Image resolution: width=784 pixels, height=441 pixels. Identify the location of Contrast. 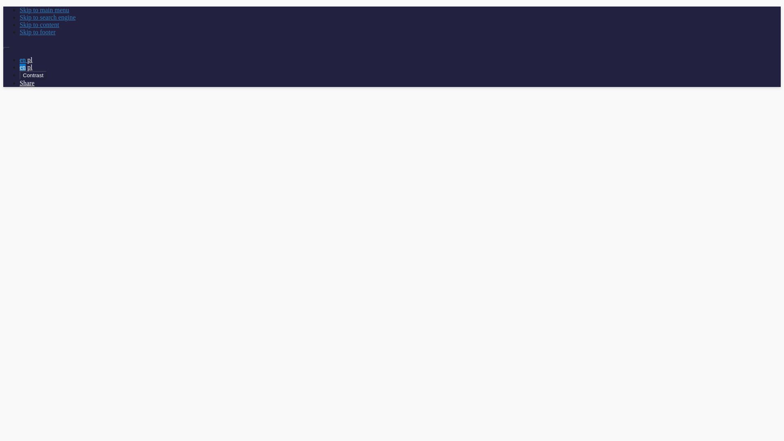
(33, 75).